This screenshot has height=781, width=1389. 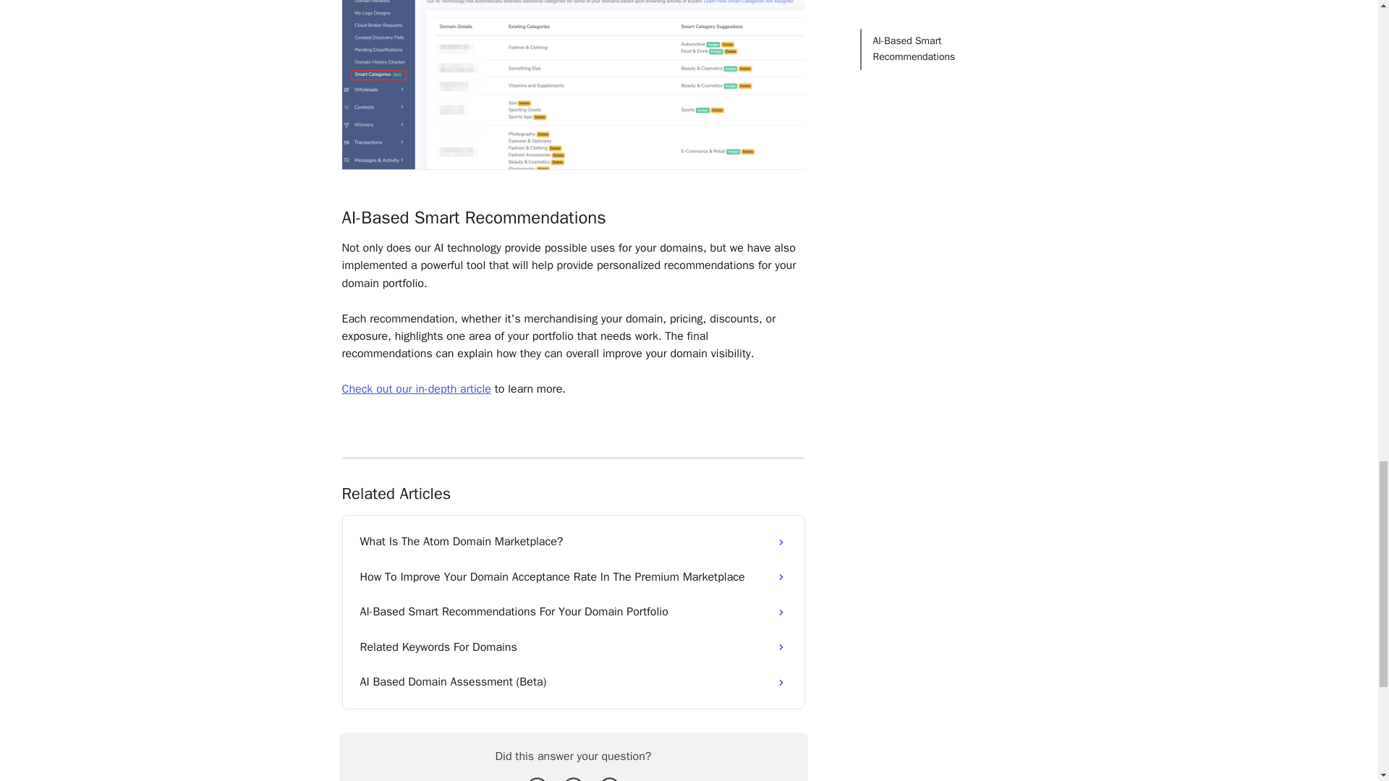 I want to click on What Is The Atom Domain Marketplace?, so click(x=573, y=541).